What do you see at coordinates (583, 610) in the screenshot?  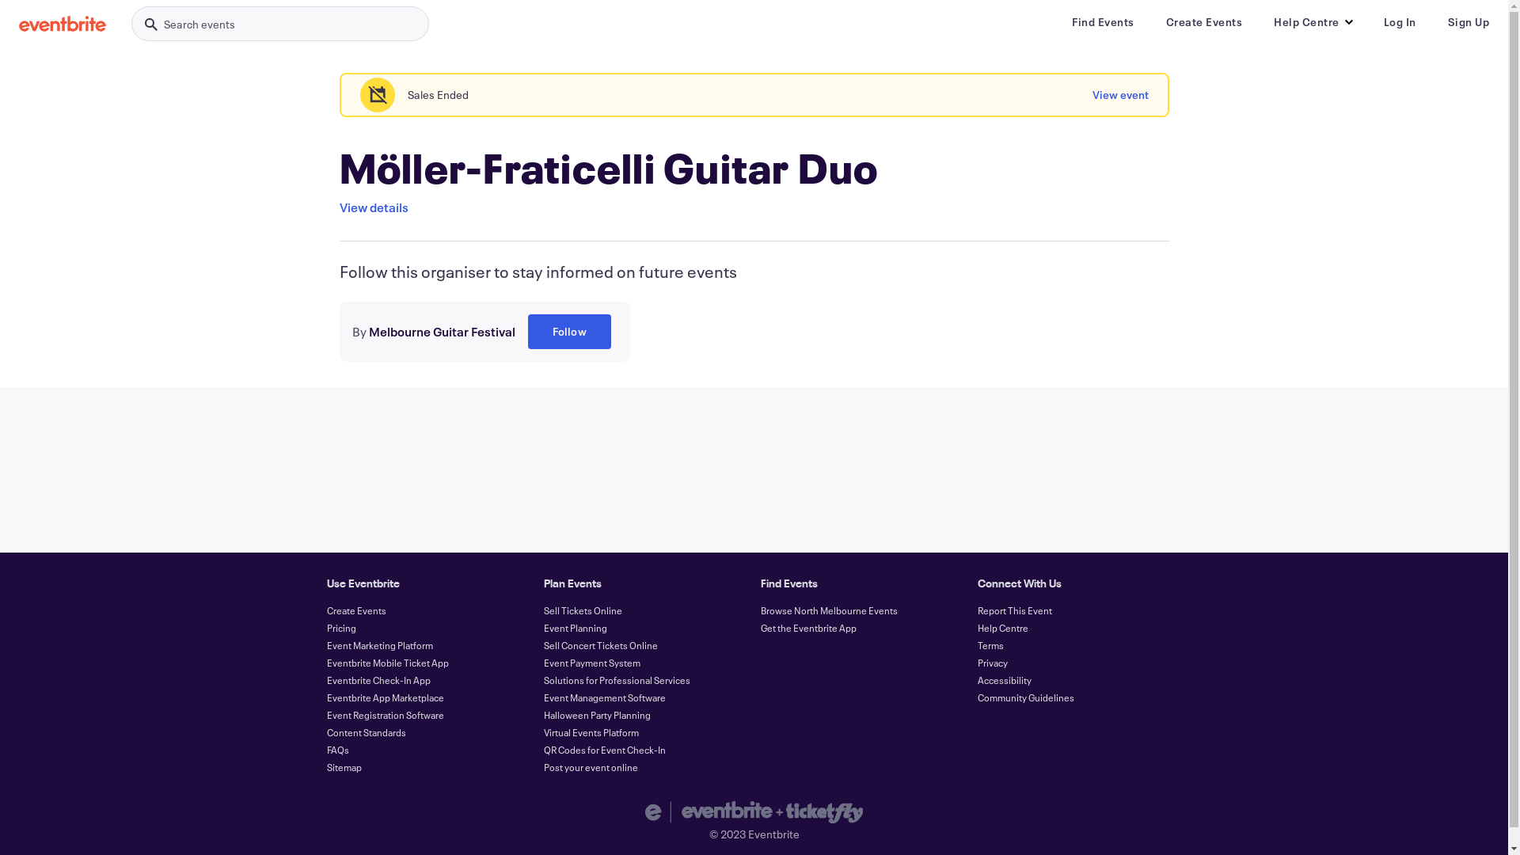 I see `Sell Tickets Online` at bounding box center [583, 610].